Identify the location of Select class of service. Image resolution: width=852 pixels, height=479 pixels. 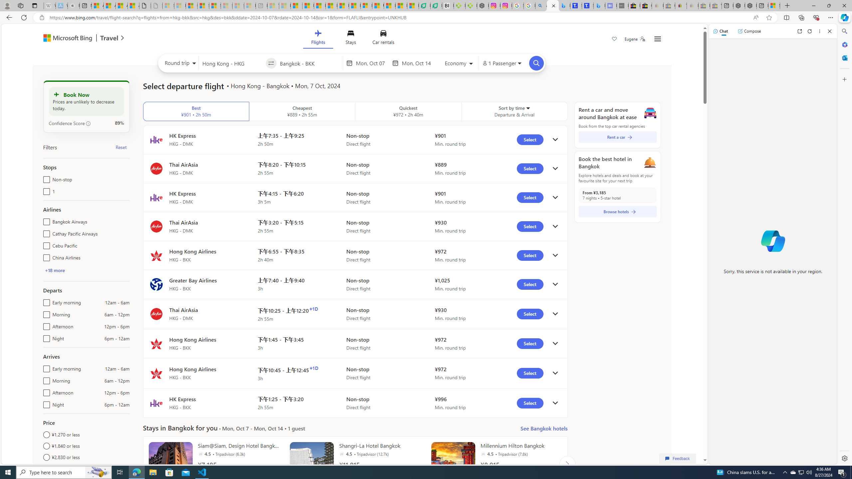
(459, 64).